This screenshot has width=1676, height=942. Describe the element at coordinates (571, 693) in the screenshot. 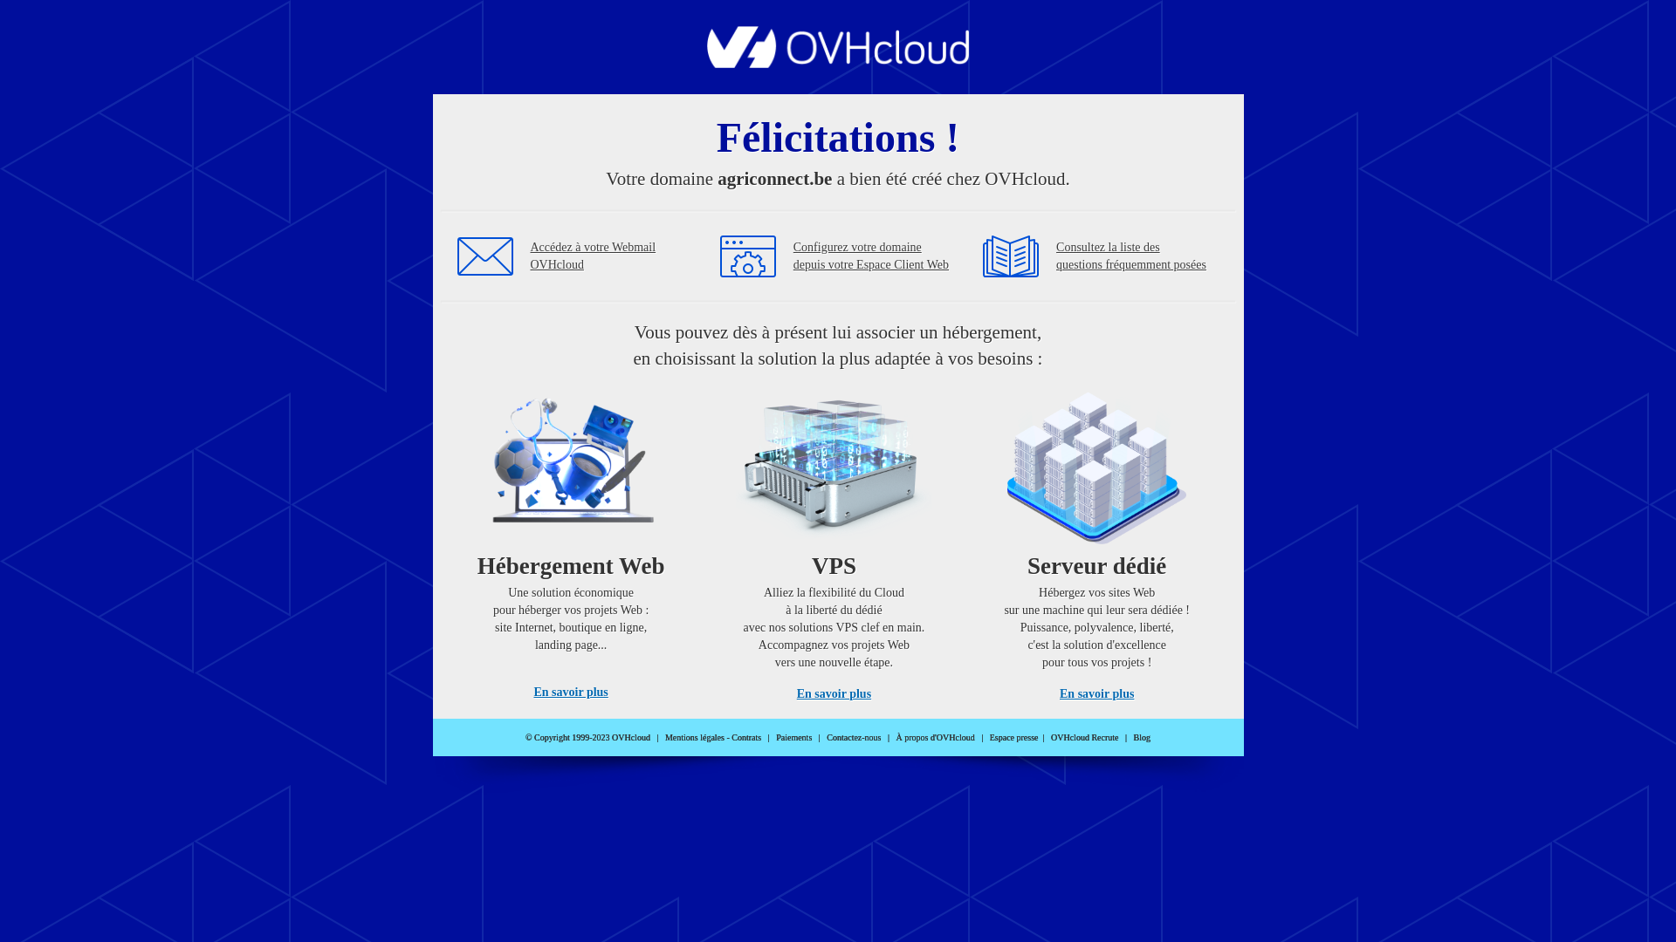

I see `En savoir plus` at that location.